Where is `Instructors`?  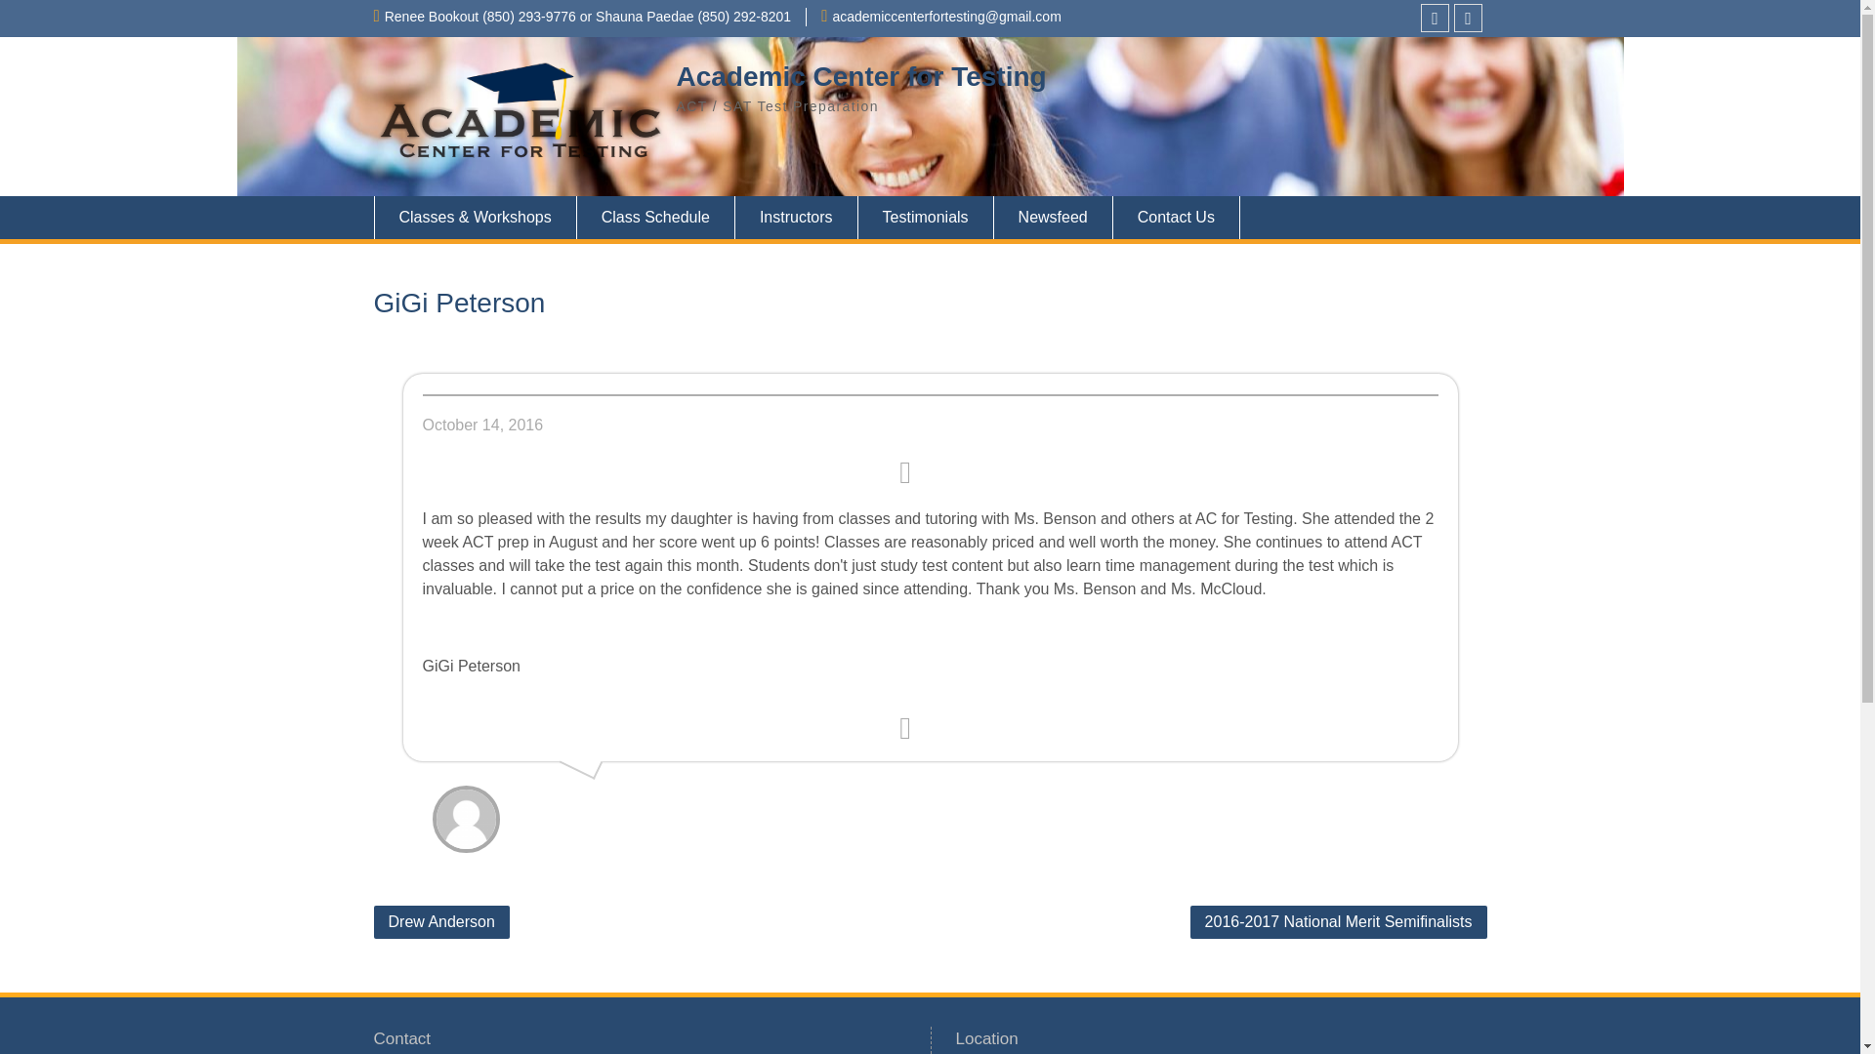
Instructors is located at coordinates (797, 217).